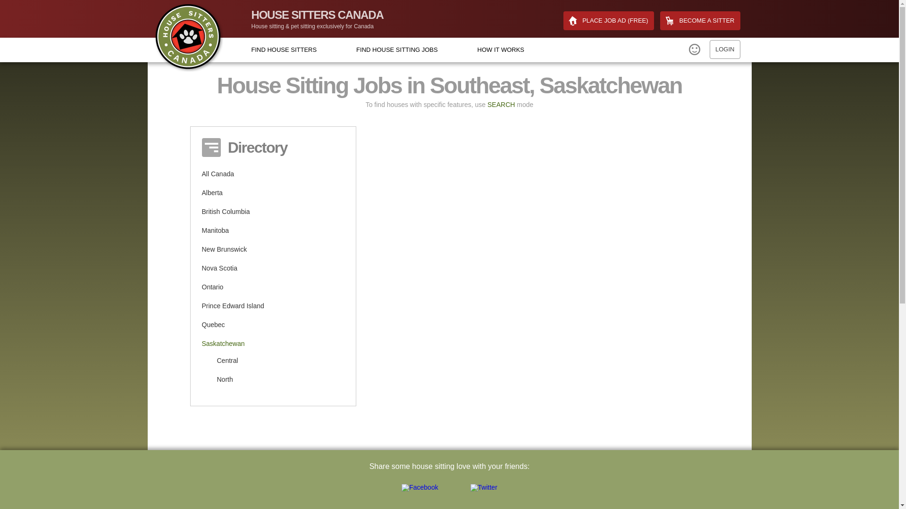 This screenshot has height=509, width=906. Describe the element at coordinates (501, 105) in the screenshot. I see `SEARCH` at that location.